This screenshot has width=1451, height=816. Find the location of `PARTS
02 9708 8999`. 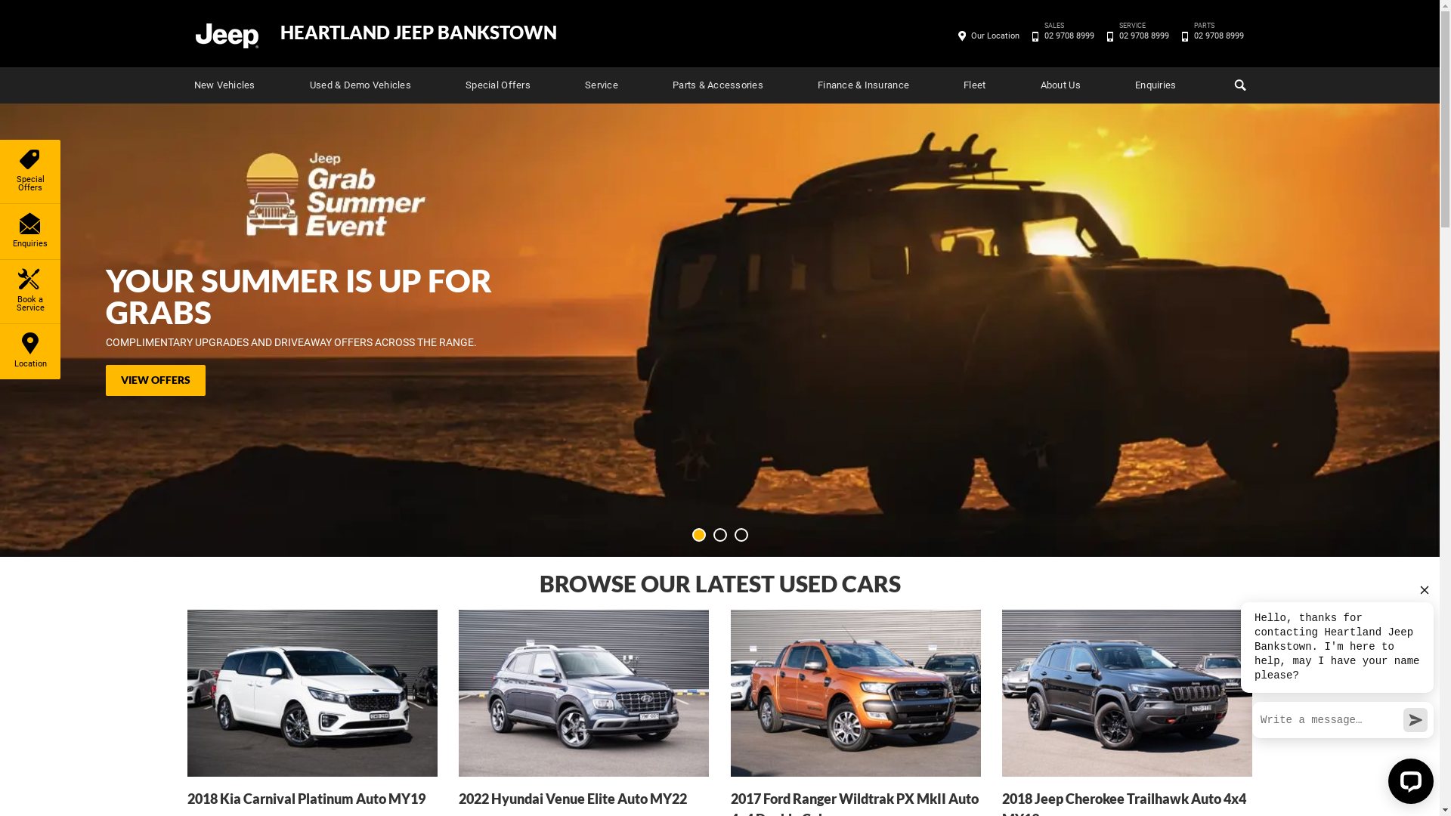

PARTS
02 9708 8999 is located at coordinates (1218, 36).